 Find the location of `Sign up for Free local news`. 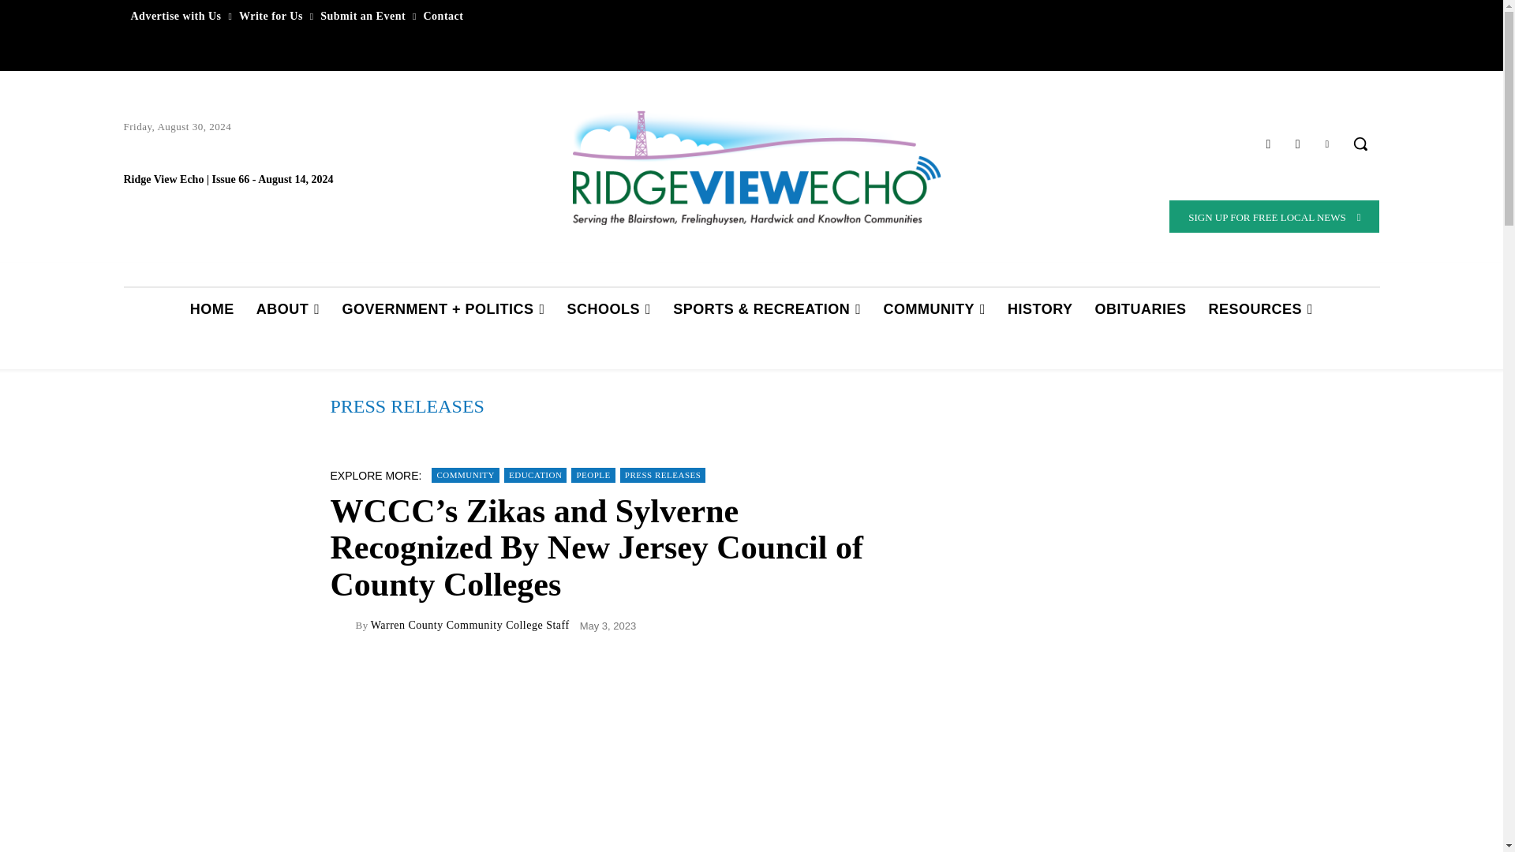

Sign up for Free local news is located at coordinates (1274, 216).